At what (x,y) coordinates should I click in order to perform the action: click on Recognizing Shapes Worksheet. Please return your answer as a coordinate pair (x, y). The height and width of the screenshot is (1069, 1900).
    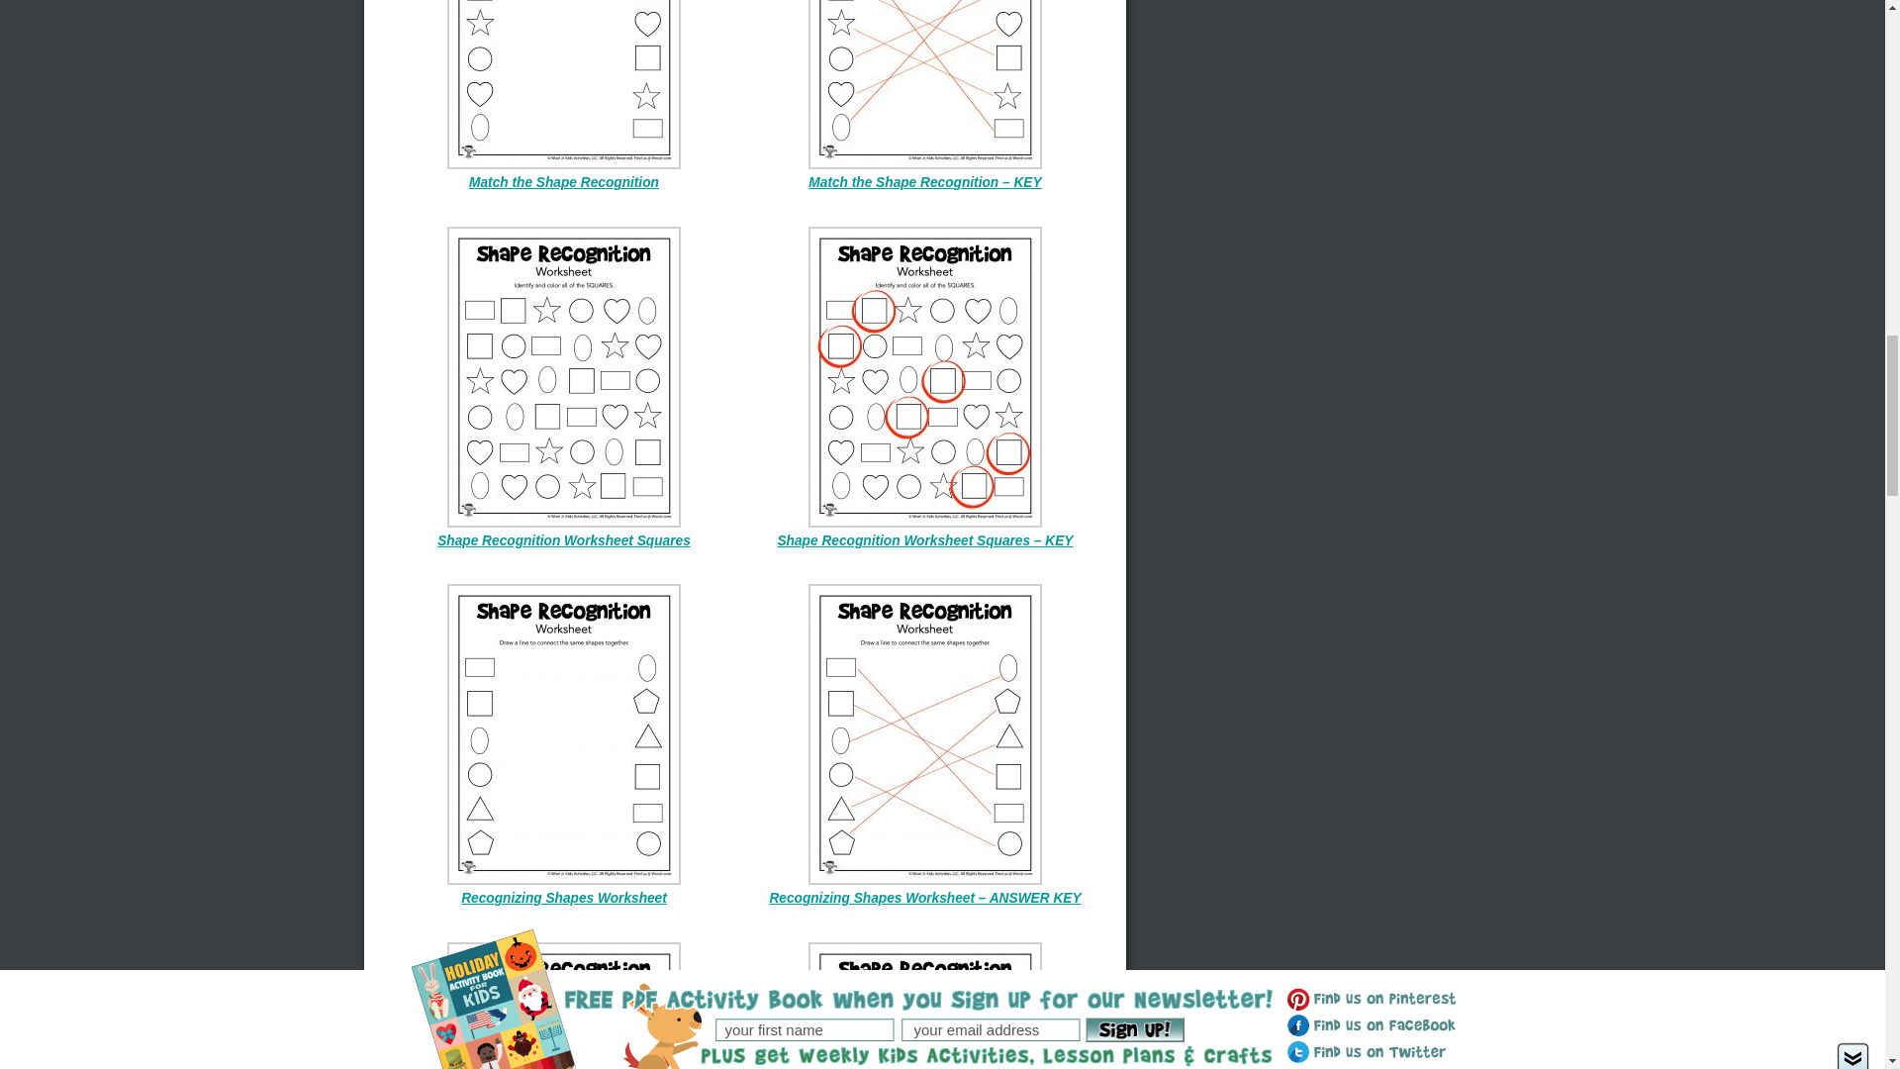
    Looking at the image, I should click on (564, 897).